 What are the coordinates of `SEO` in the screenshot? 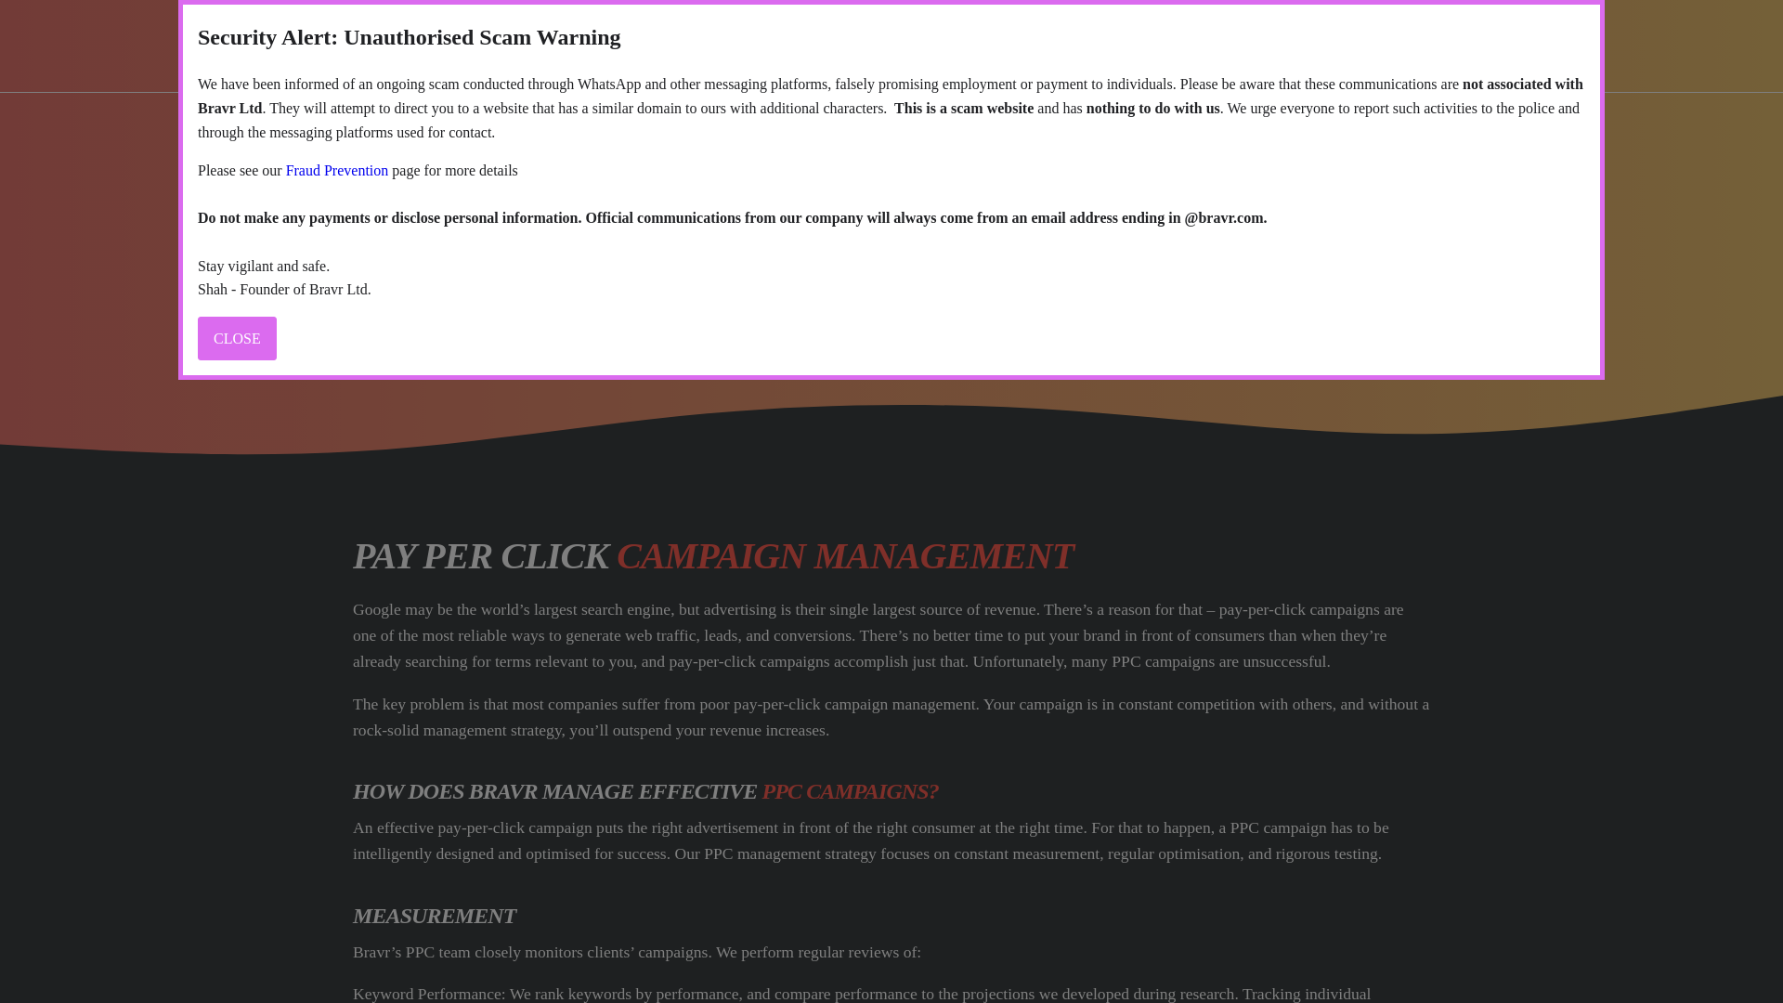 It's located at (775, 45).